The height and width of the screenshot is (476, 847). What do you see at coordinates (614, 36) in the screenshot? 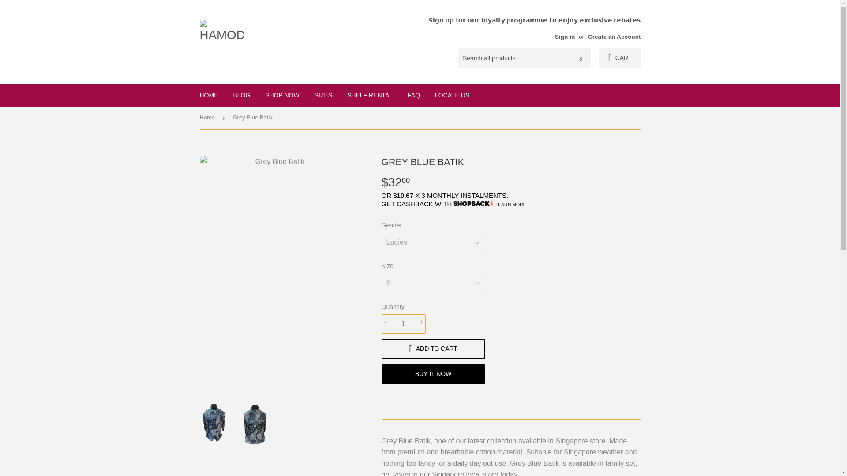
I see `Create an Account` at bounding box center [614, 36].